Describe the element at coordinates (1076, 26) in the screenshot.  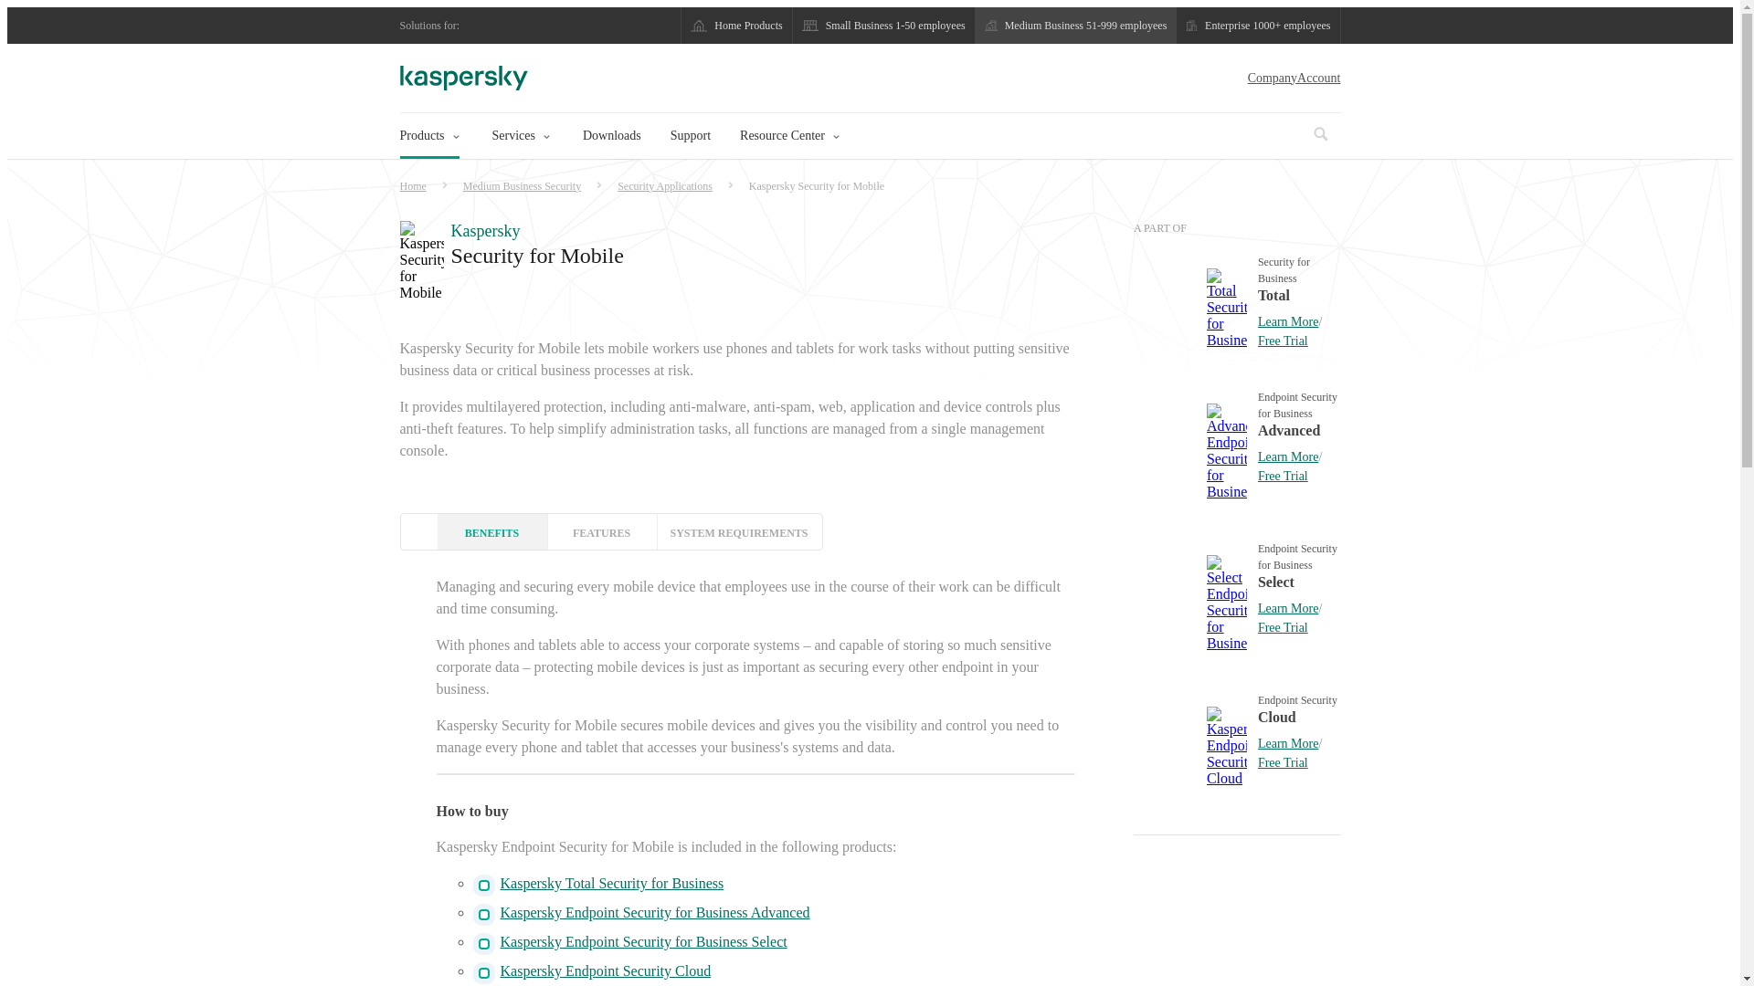
I see `Medium Business 51-999 employees` at that location.